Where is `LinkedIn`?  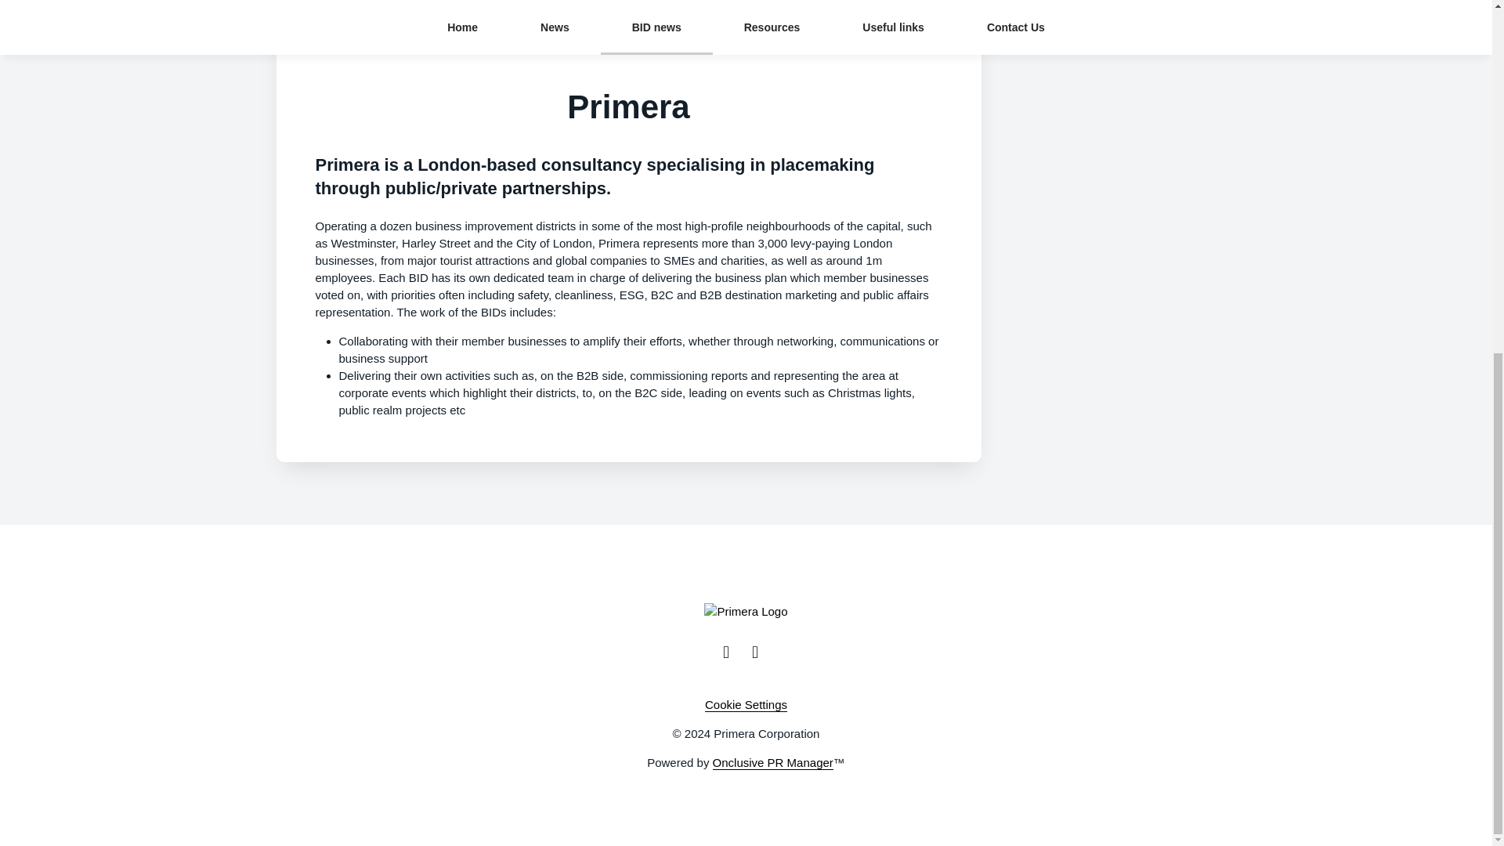
LinkedIn is located at coordinates (760, 652).